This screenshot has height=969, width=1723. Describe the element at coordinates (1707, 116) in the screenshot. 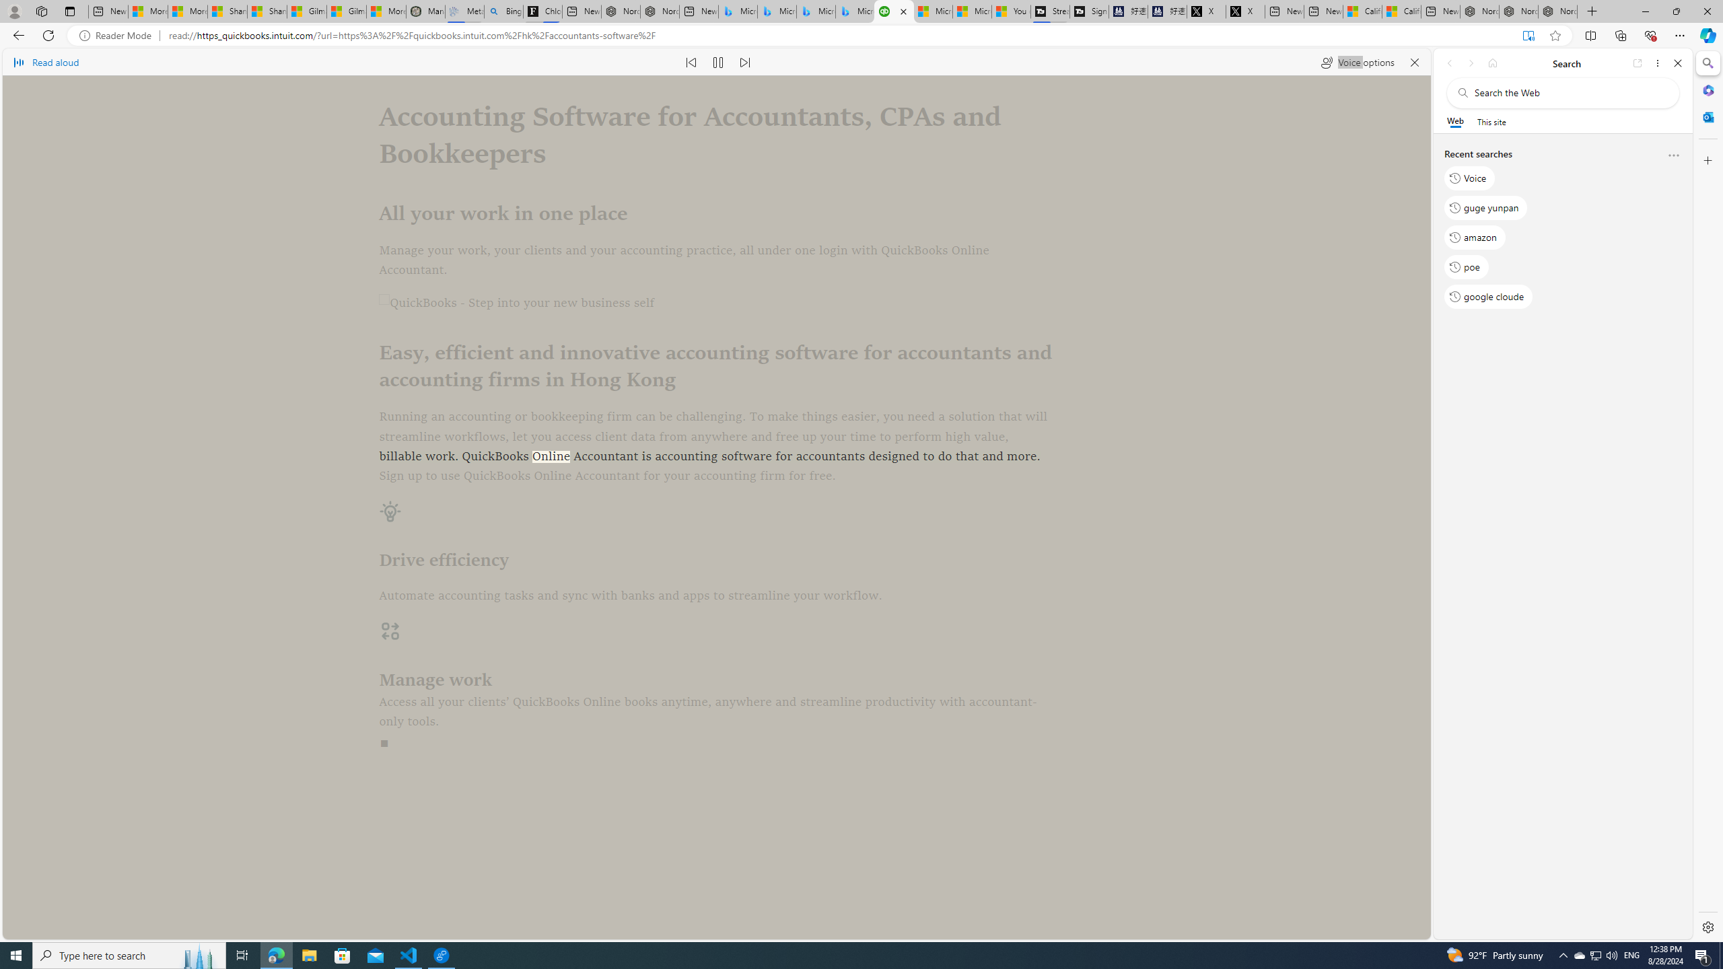

I see `Outlook` at that location.